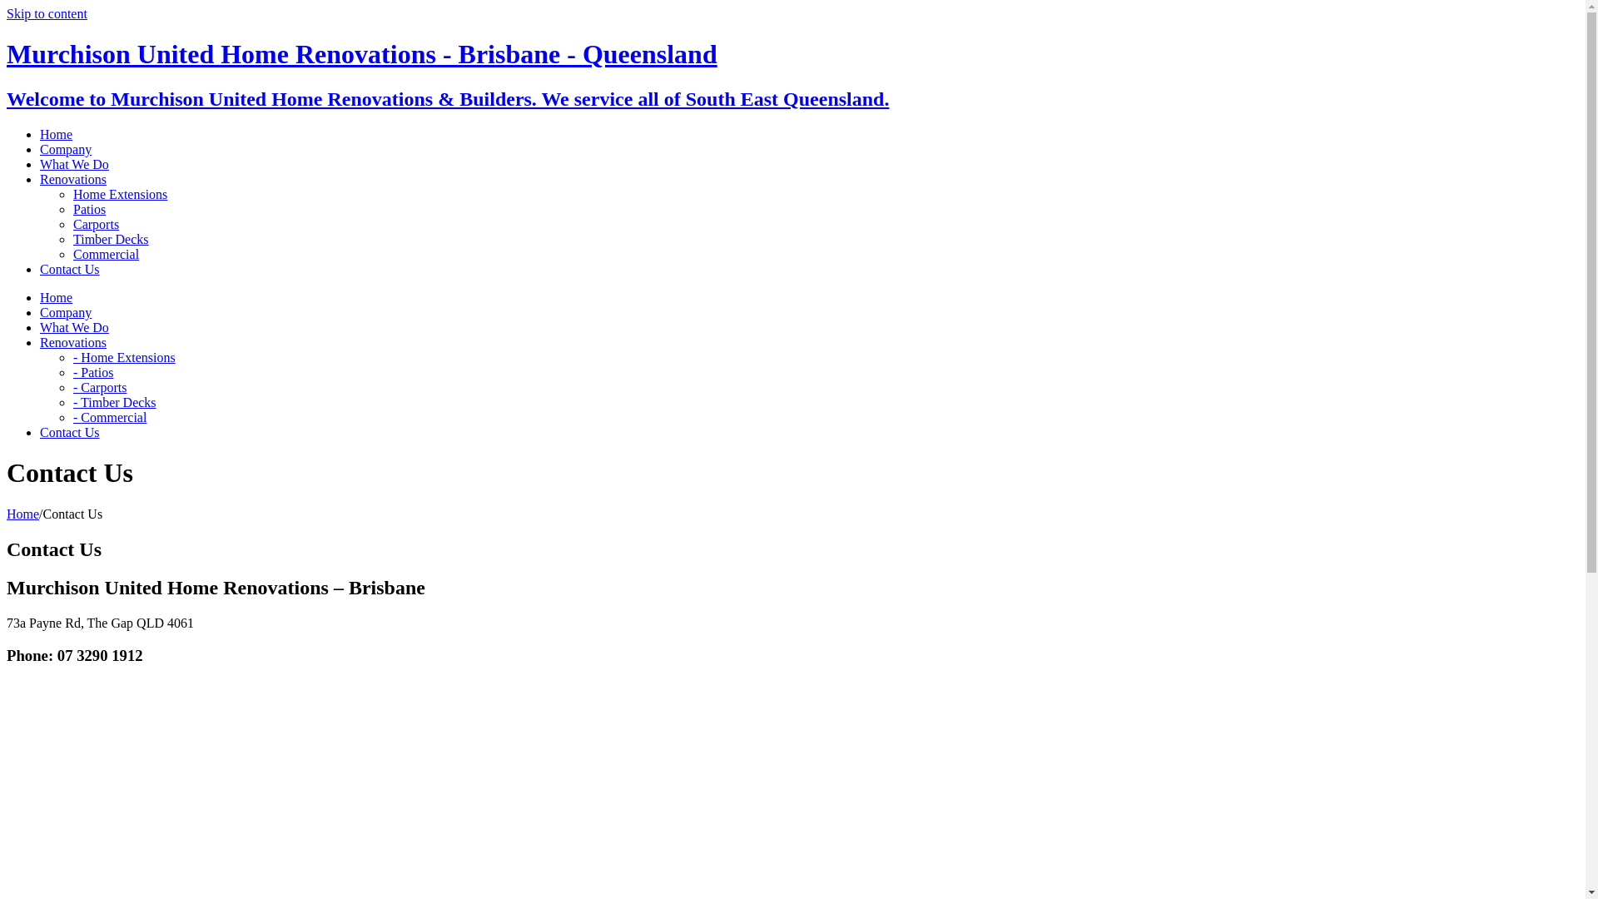 This screenshot has width=1598, height=899. What do you see at coordinates (107, 255) in the screenshot?
I see `Commercial` at bounding box center [107, 255].